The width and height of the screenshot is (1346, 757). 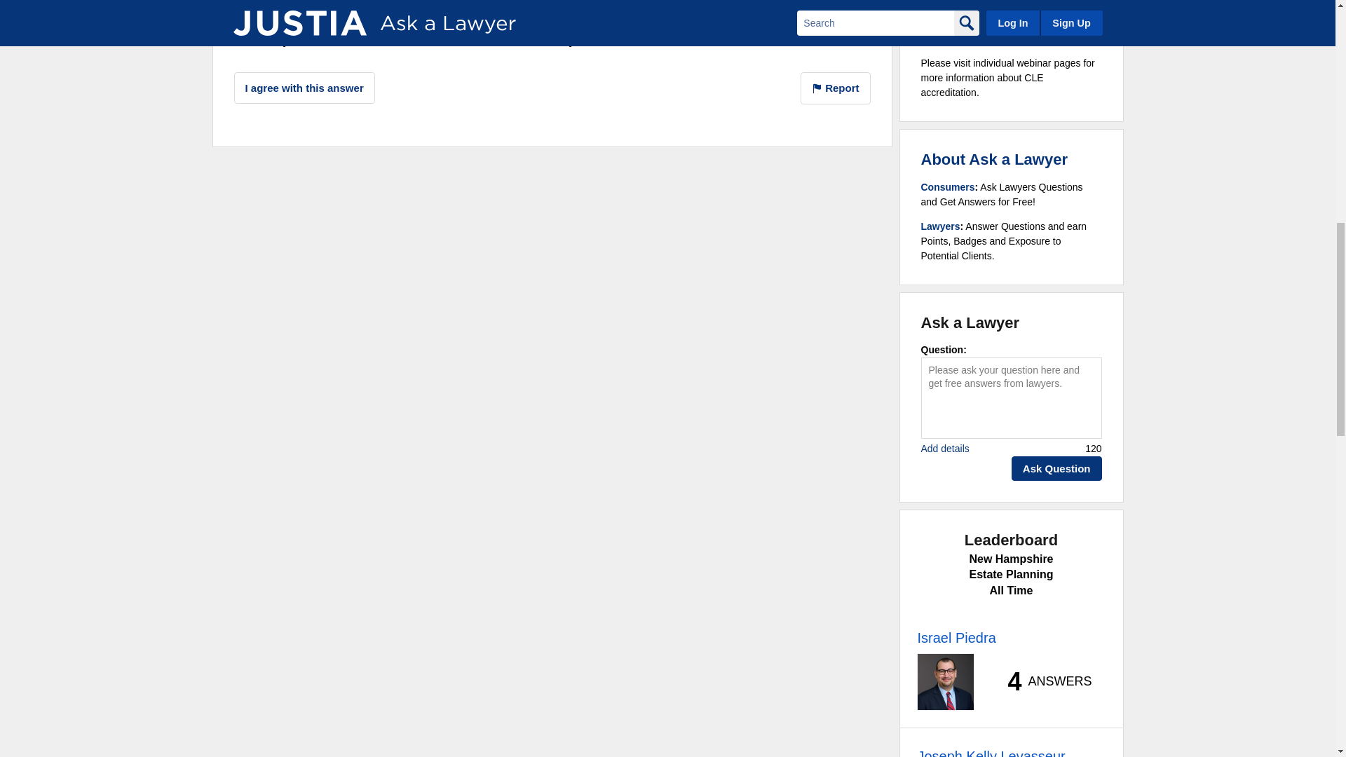 What do you see at coordinates (1042, 681) in the screenshot?
I see `Ask a Lawyer - Leaderboard - Lawyer Stats` at bounding box center [1042, 681].